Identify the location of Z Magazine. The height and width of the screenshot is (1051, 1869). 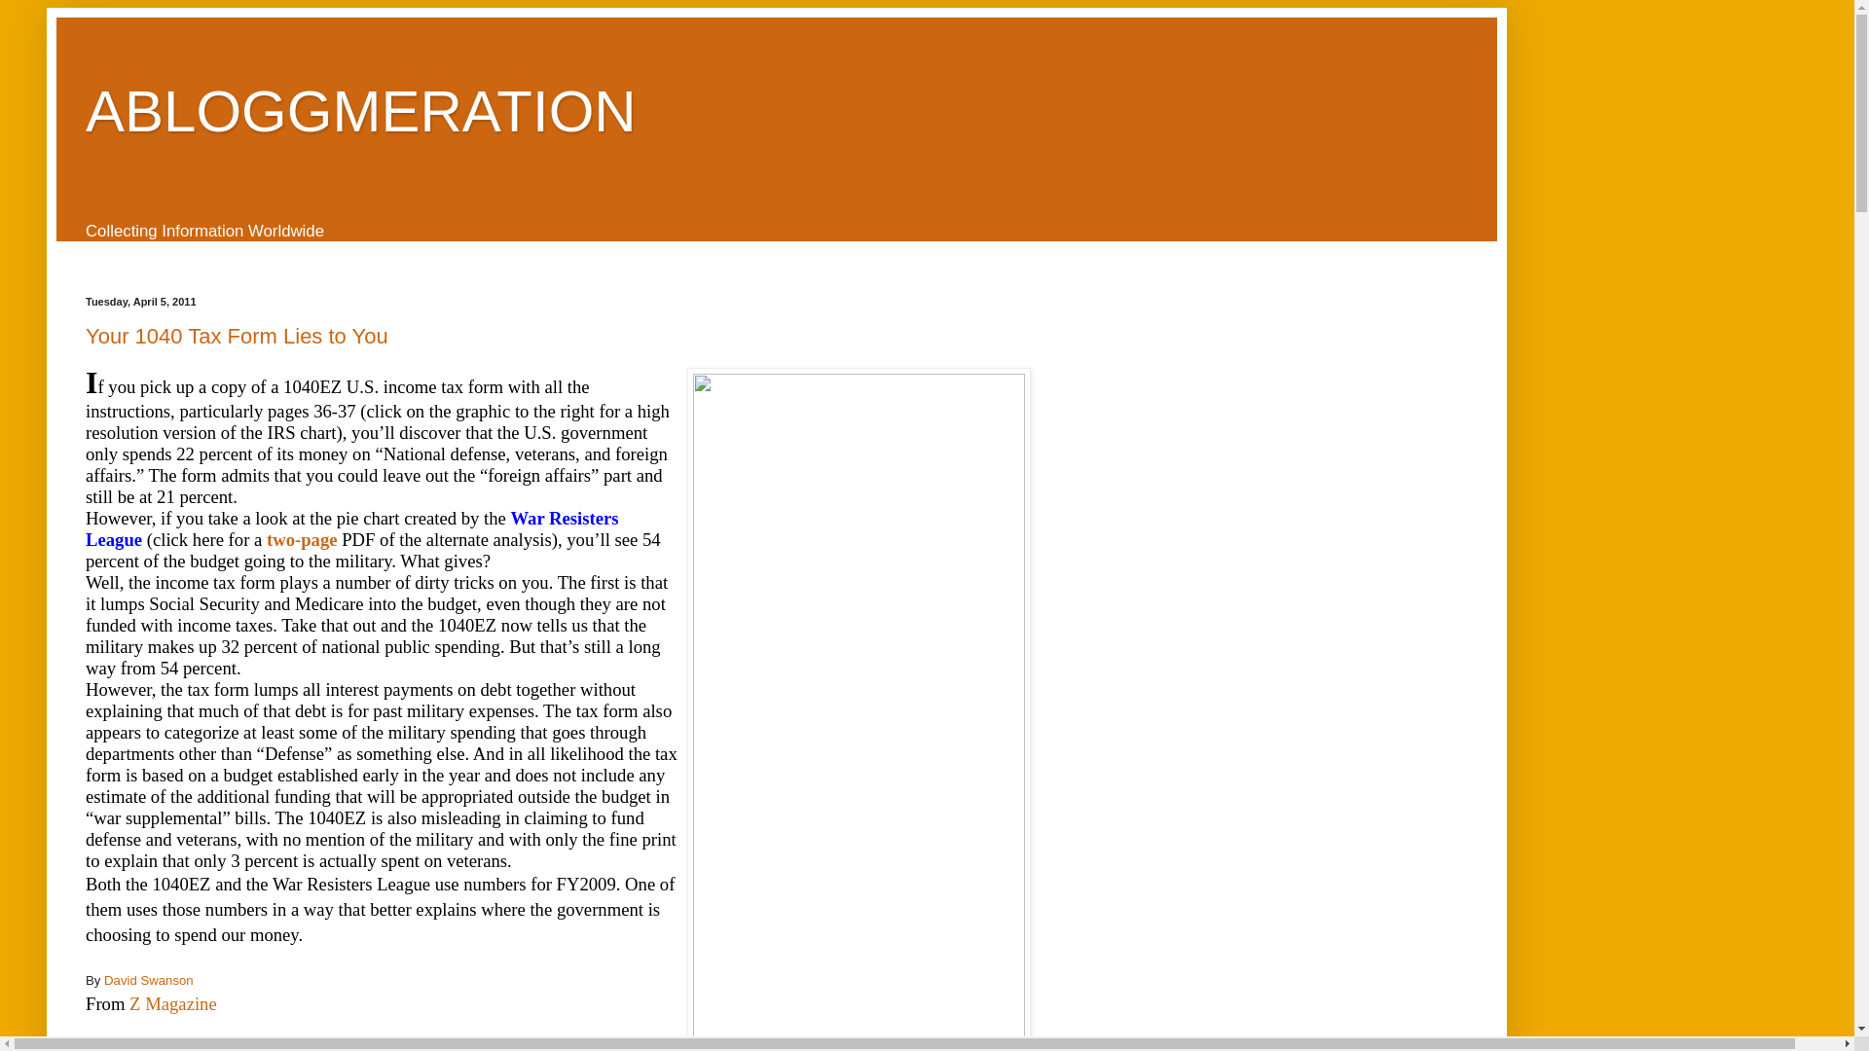
(172, 1003).